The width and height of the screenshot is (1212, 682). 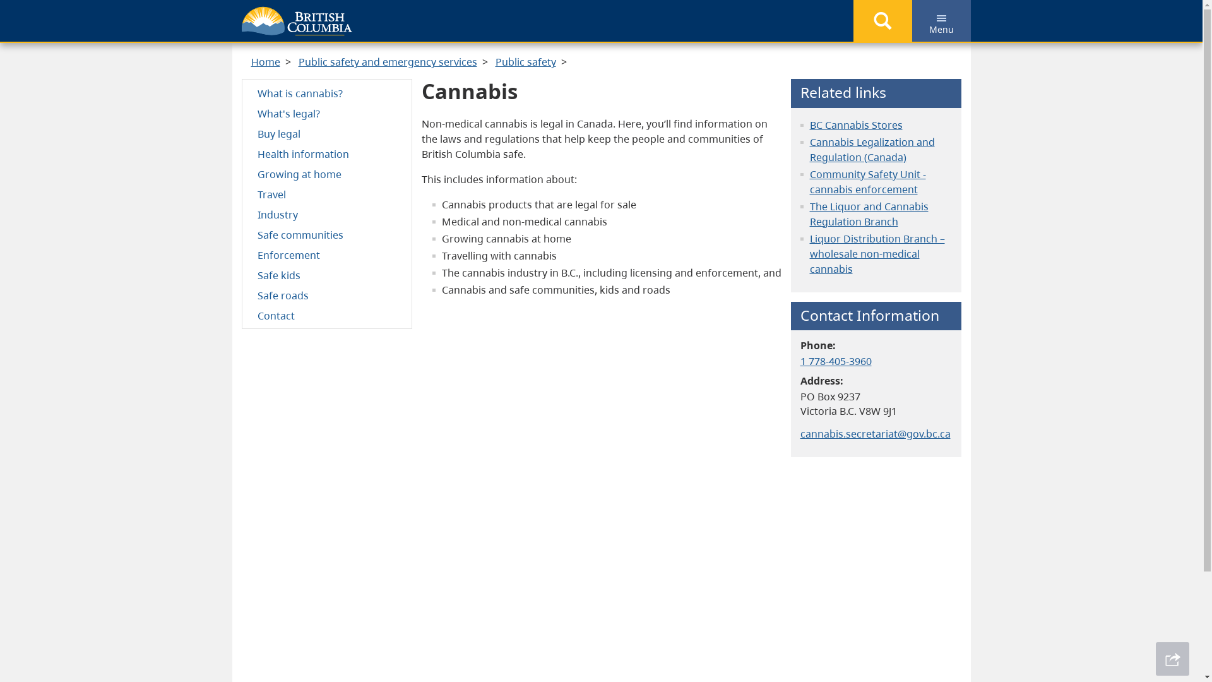 What do you see at coordinates (872, 150) in the screenshot?
I see `Cannabis Legalization and Regulation (Canada)` at bounding box center [872, 150].